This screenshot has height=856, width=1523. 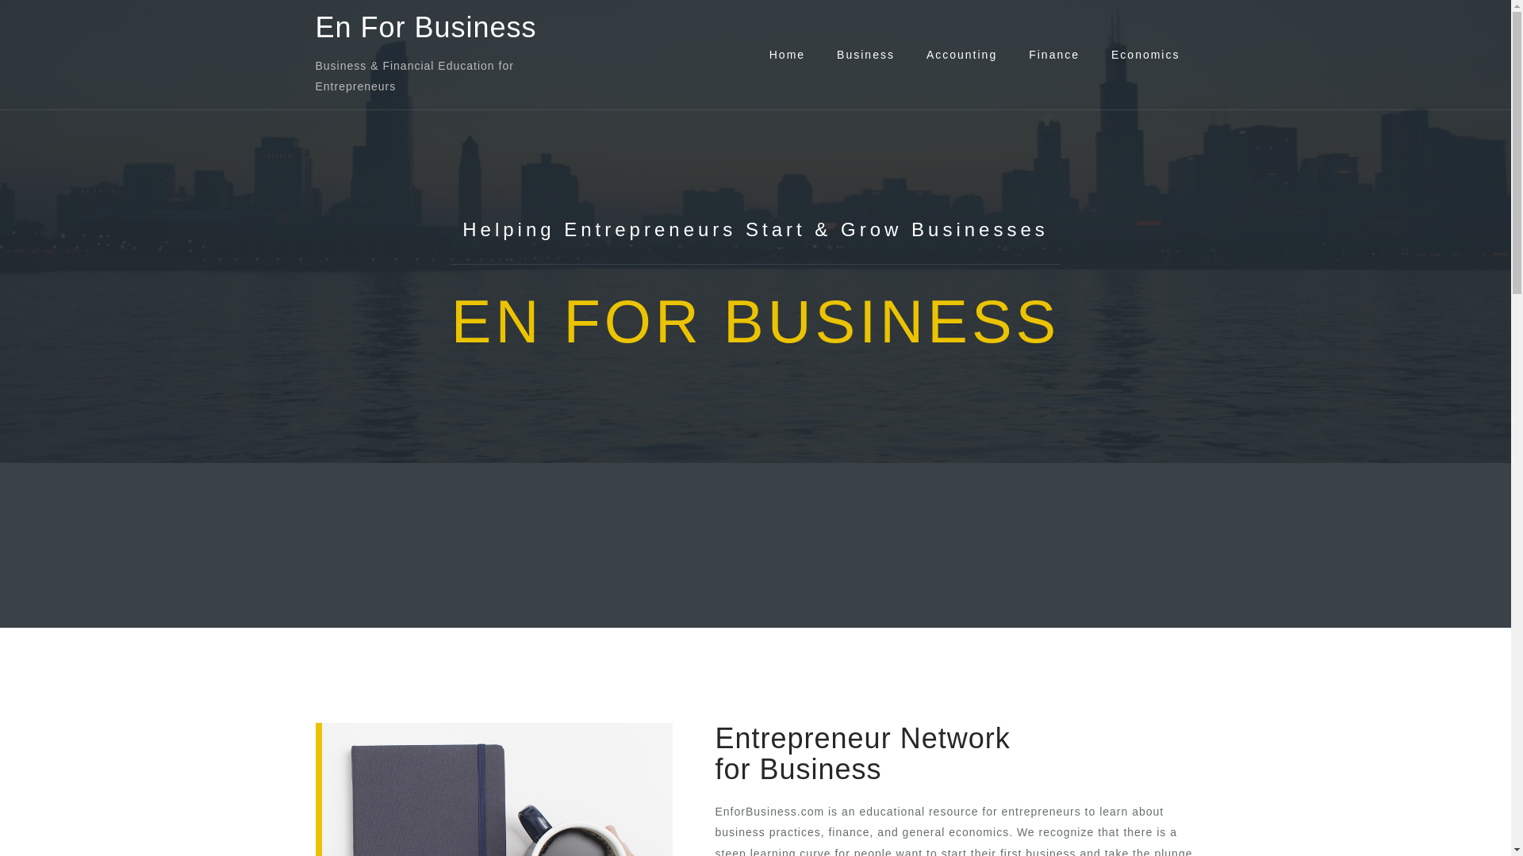 What do you see at coordinates (1054, 55) in the screenshot?
I see `Finance` at bounding box center [1054, 55].